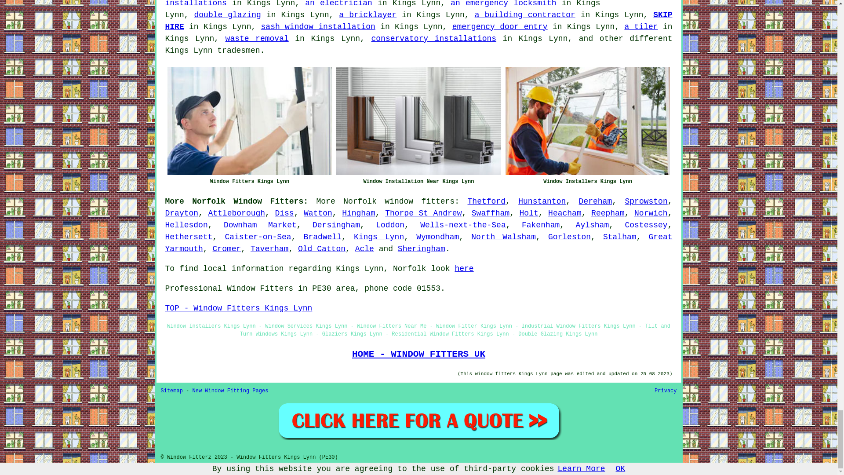 This screenshot has height=475, width=844. Describe the element at coordinates (640, 2) in the screenshot. I see `More Kings Lynn Tradesmen` at that location.